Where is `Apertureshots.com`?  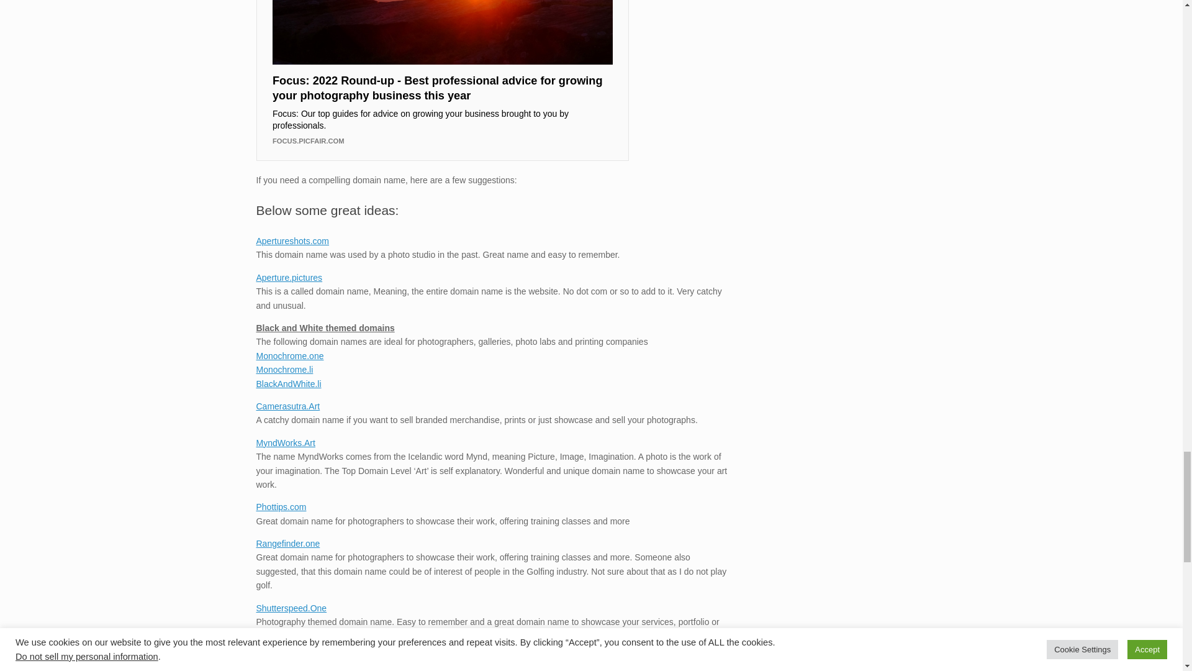
Apertureshots.com is located at coordinates (292, 241).